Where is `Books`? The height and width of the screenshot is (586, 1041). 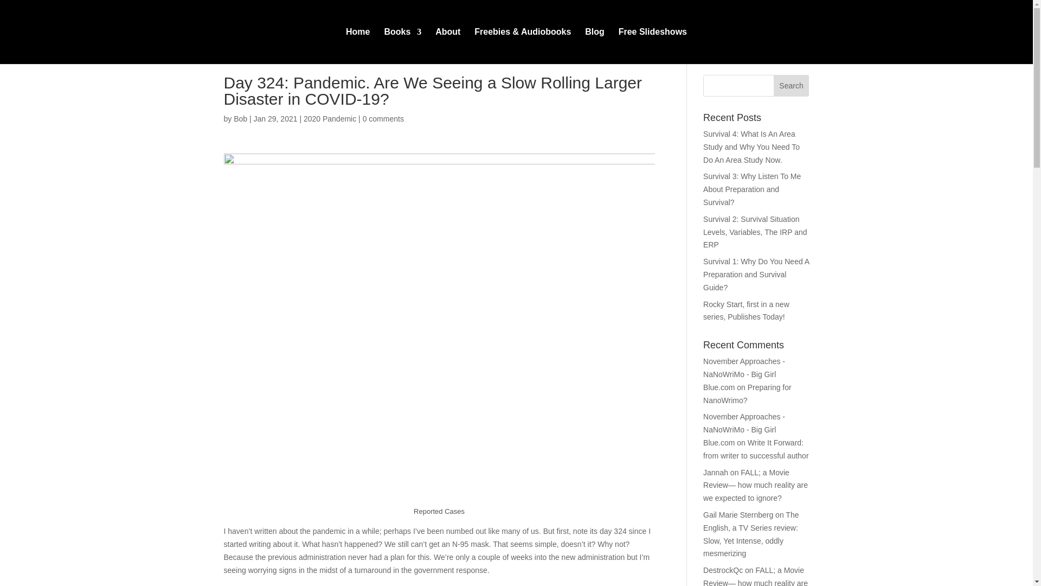
Books is located at coordinates (402, 46).